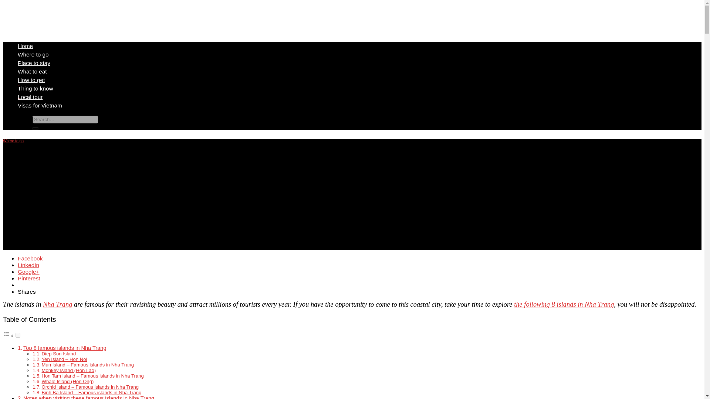  I want to click on Diep Son Island, so click(59, 354).